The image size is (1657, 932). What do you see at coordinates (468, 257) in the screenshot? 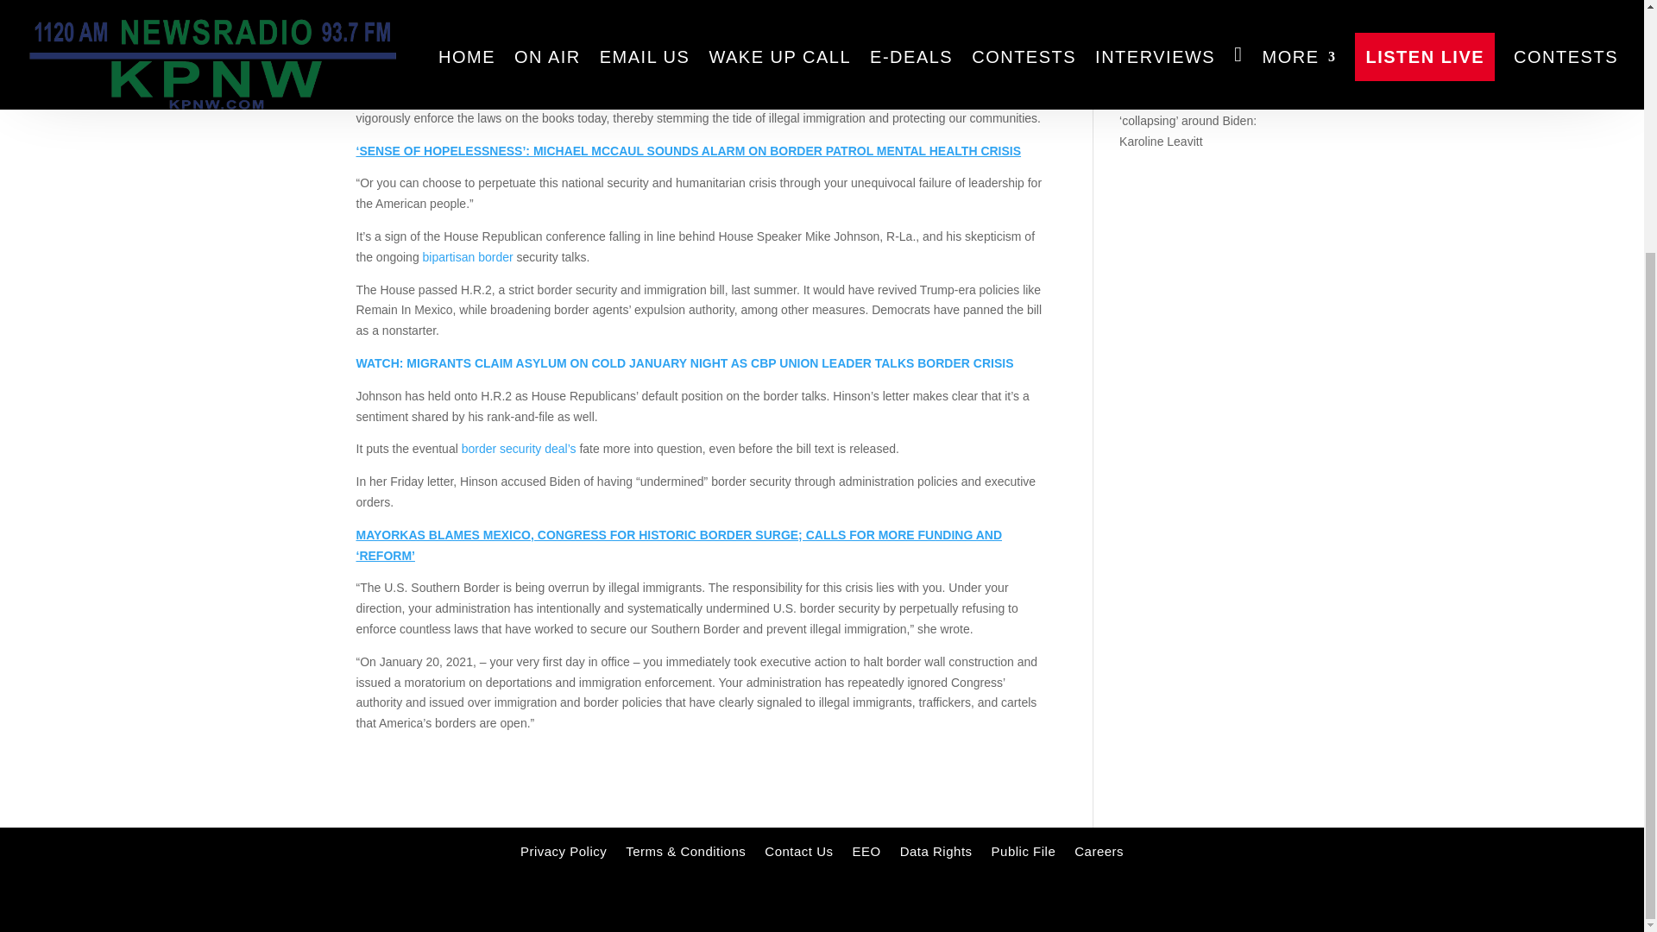
I see `bipartisan border` at bounding box center [468, 257].